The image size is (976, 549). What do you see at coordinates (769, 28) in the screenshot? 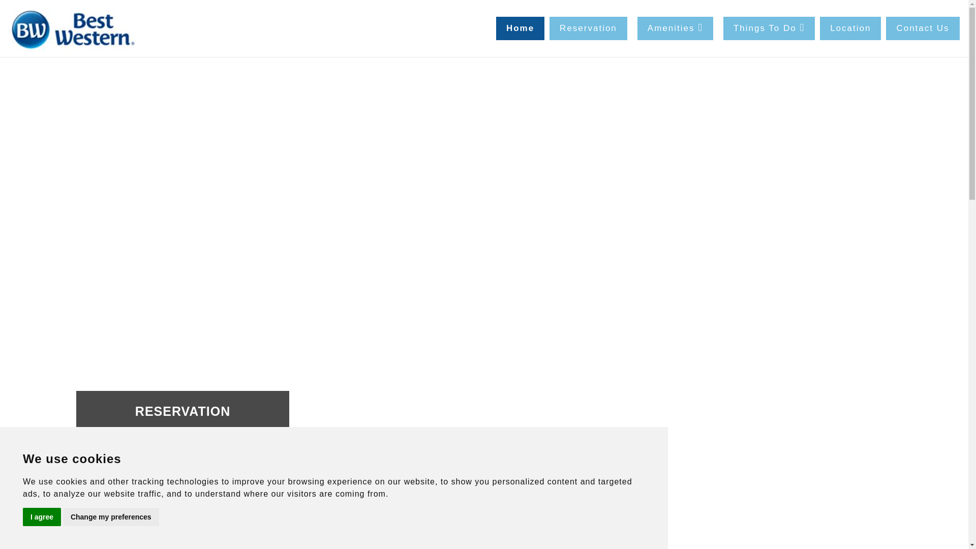
I see `Hotel Area Attractions Info` at bounding box center [769, 28].